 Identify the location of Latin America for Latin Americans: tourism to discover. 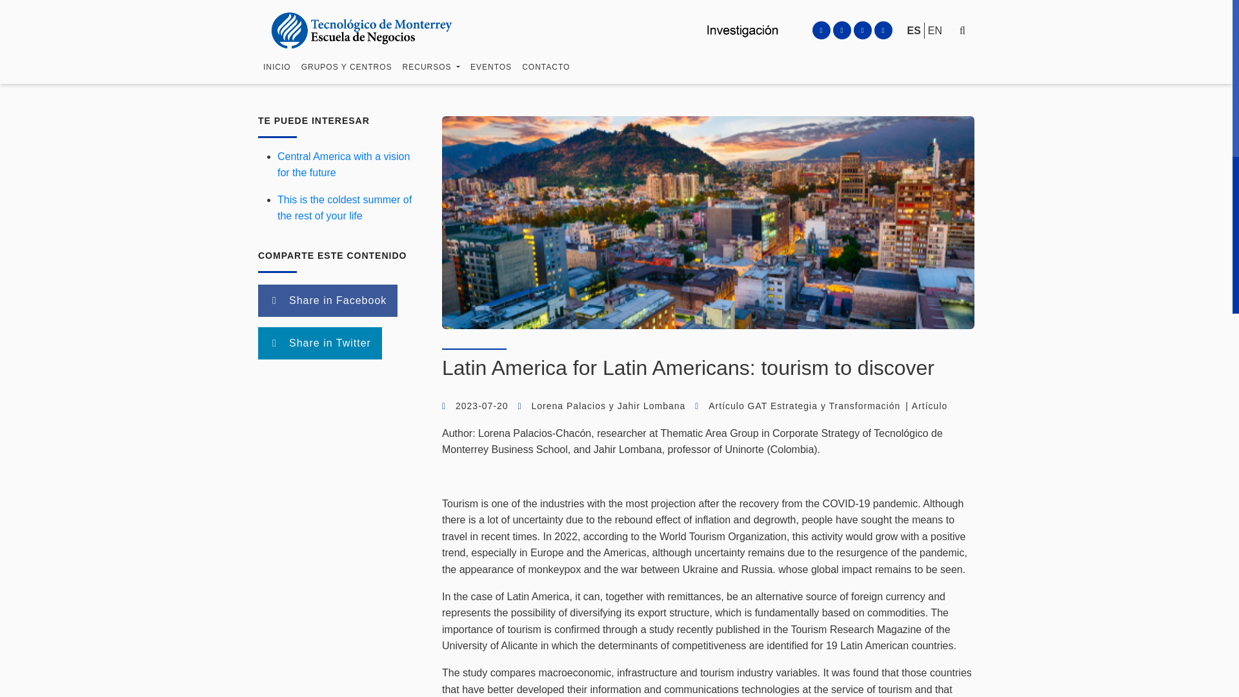
(688, 367).